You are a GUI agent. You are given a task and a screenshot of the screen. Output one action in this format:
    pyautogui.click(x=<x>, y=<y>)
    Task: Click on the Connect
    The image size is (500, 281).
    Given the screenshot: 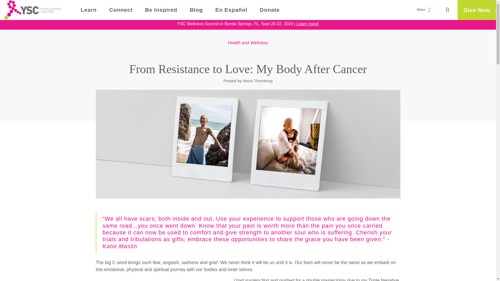 What is the action you would take?
    pyautogui.click(x=121, y=10)
    